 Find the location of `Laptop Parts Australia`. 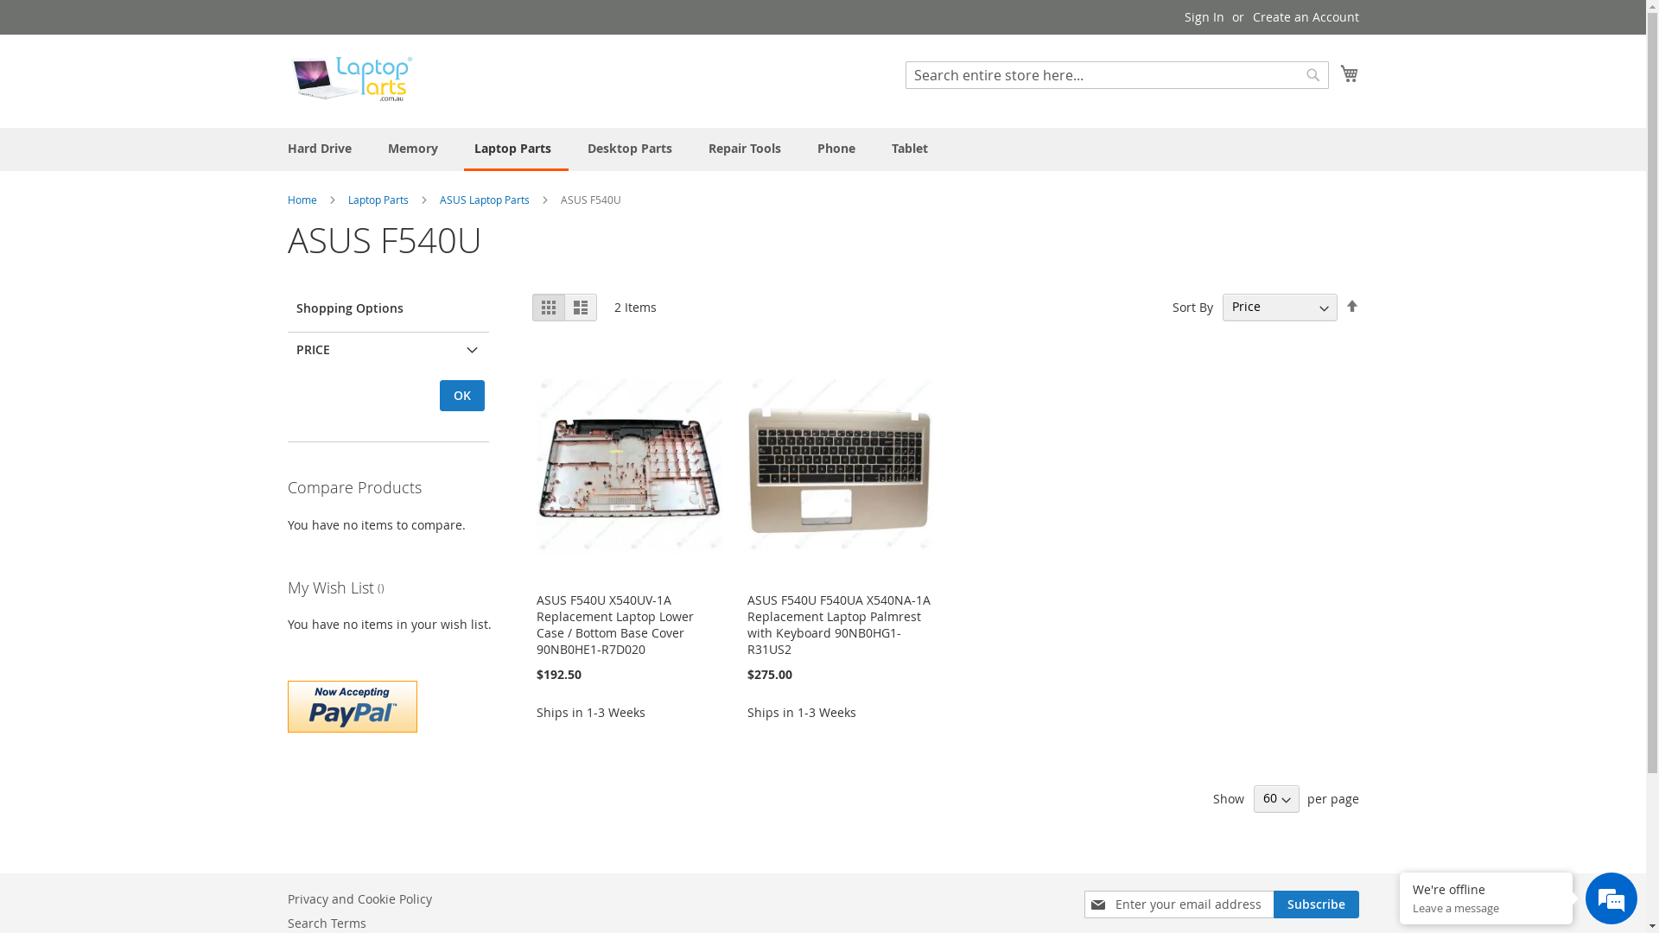

Laptop Parts Australia is located at coordinates (351, 80).